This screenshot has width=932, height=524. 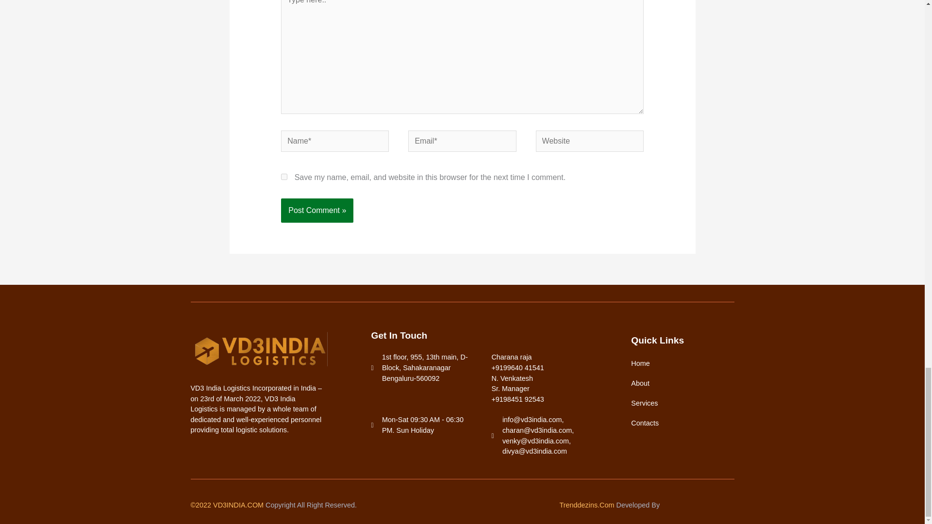 I want to click on Home, so click(x=681, y=363).